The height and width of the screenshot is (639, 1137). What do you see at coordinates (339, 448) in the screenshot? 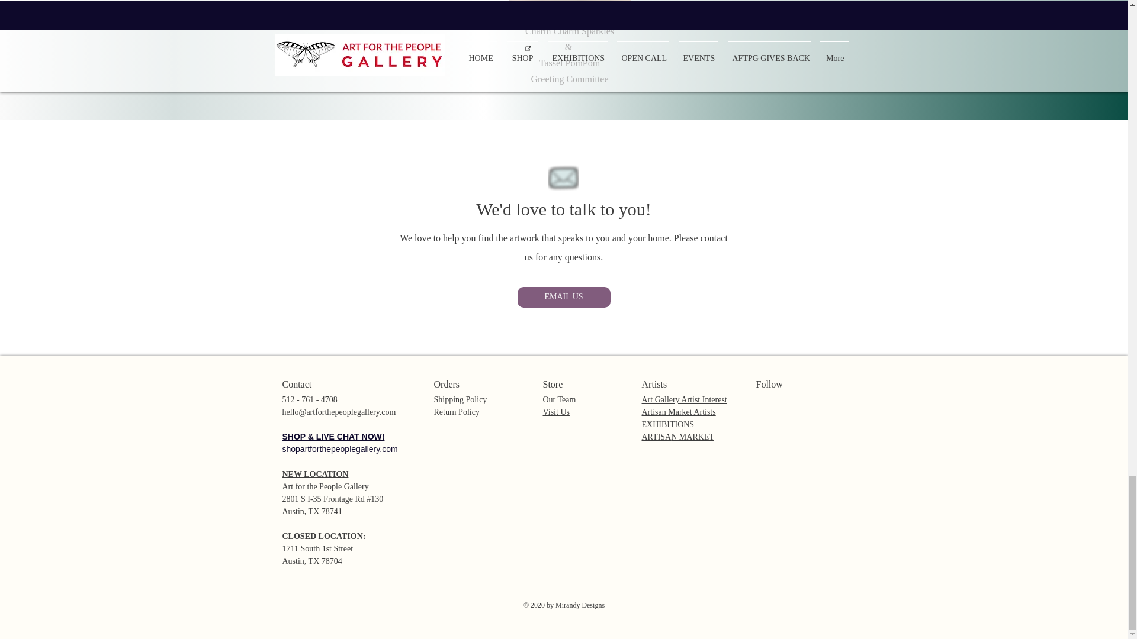
I see `shopartforthepeoplegallery.com` at bounding box center [339, 448].